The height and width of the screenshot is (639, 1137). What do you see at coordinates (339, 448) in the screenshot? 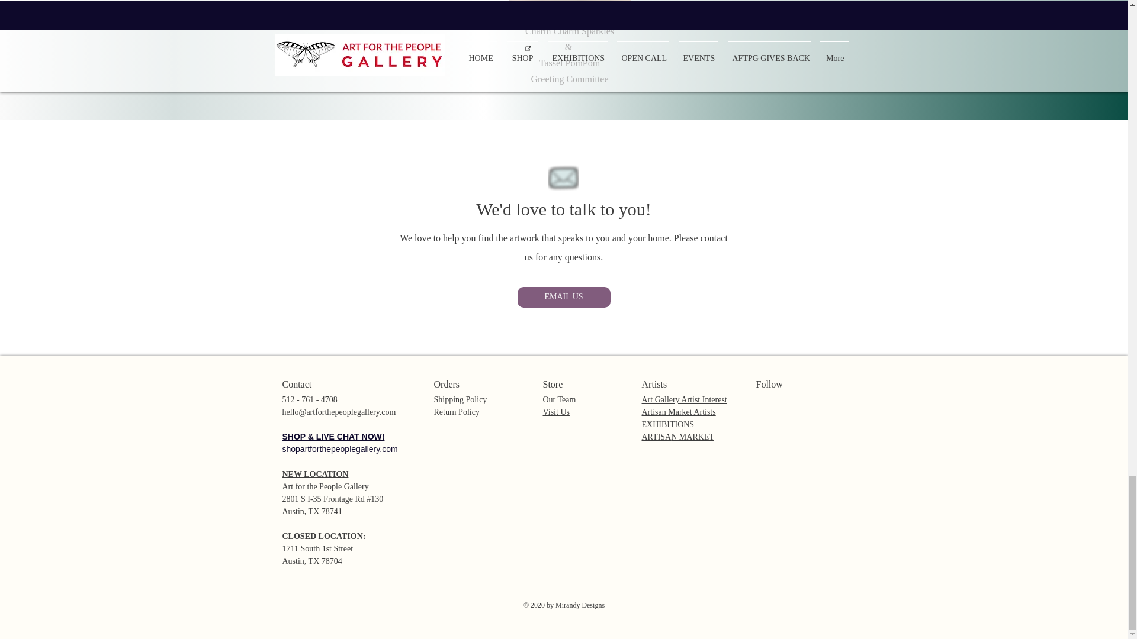
I see `shopartforthepeoplegallery.com` at bounding box center [339, 448].